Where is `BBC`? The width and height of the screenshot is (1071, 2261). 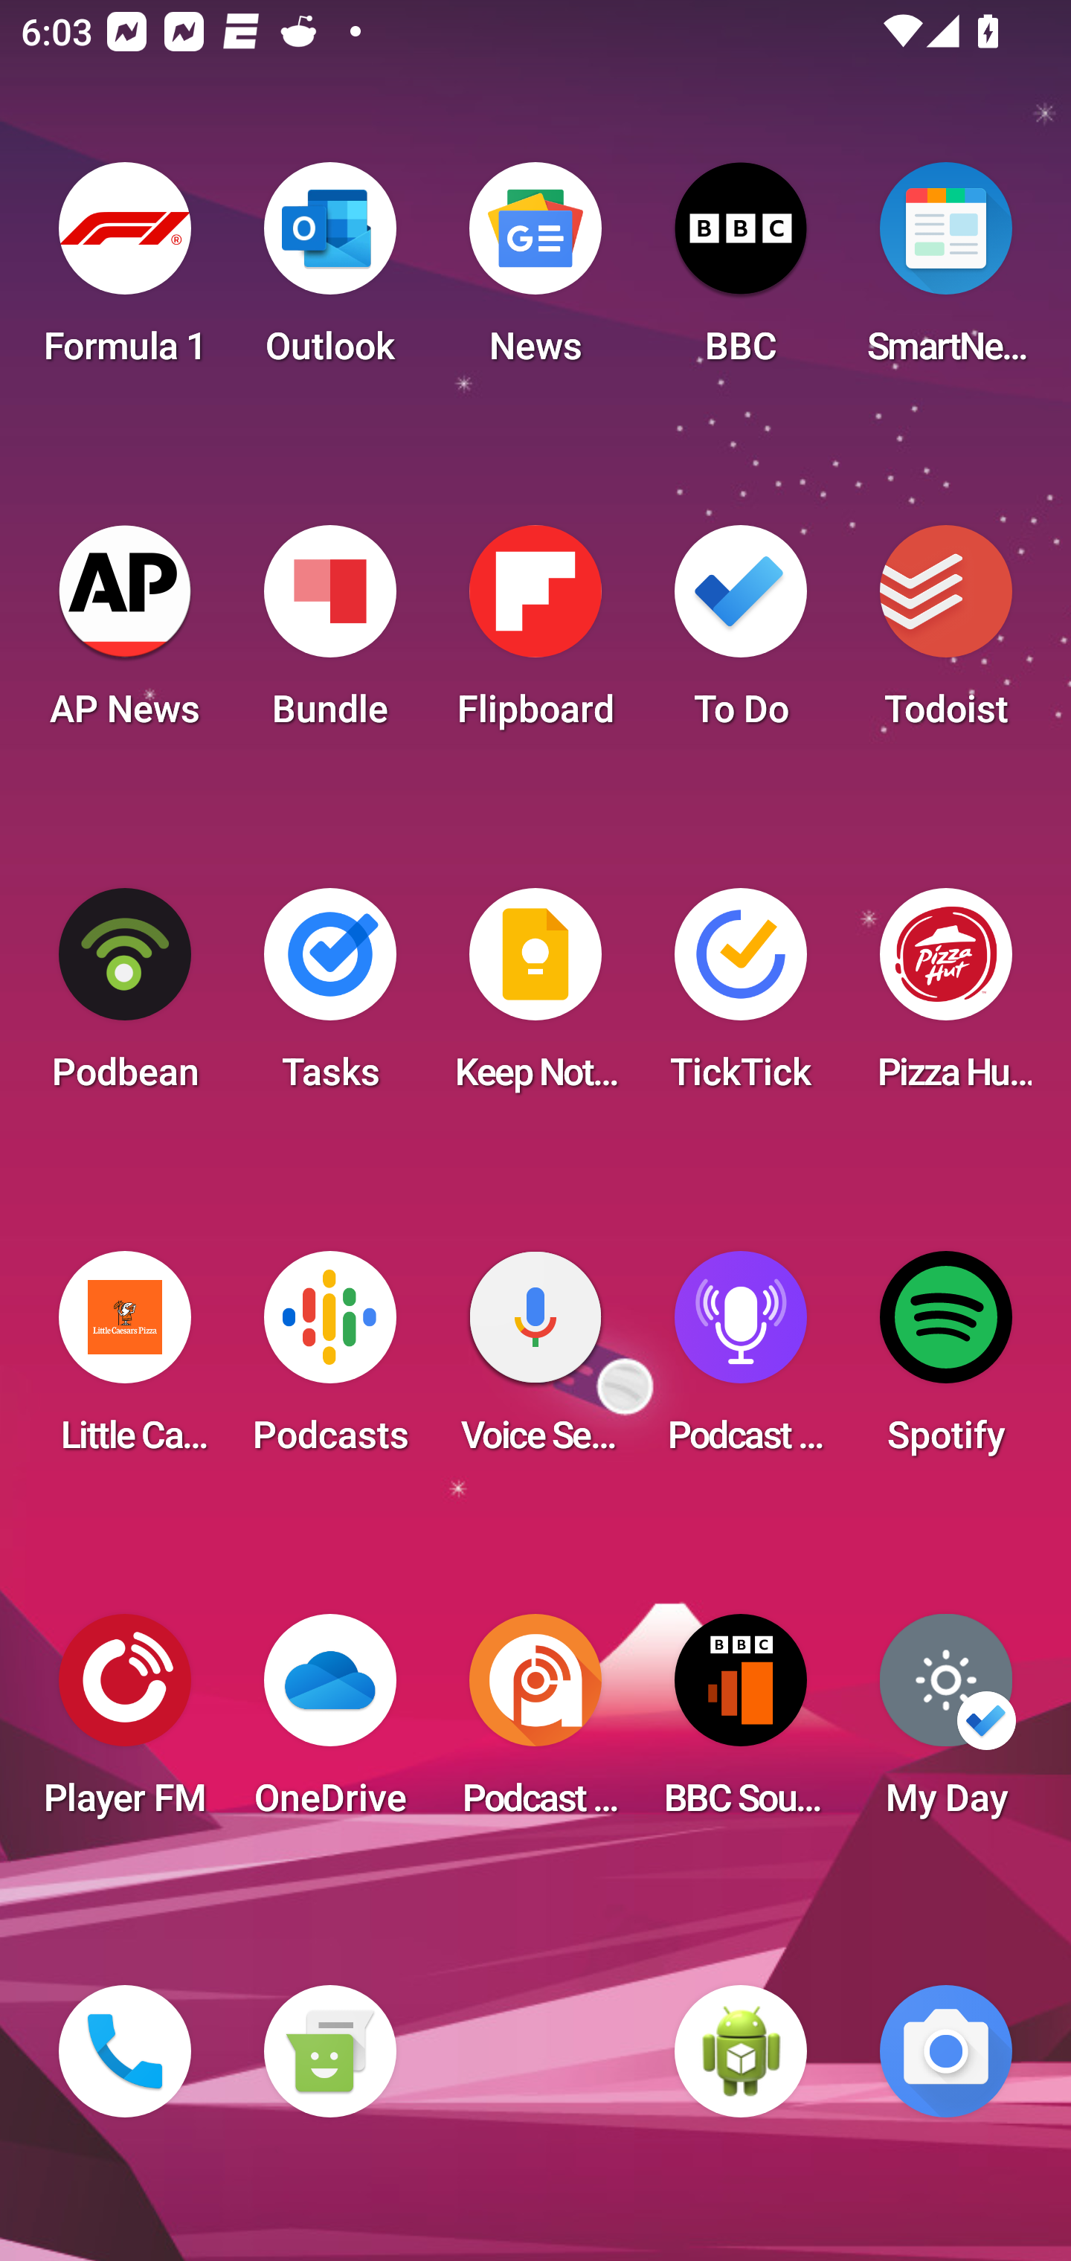
BBC is located at coordinates (741, 272).